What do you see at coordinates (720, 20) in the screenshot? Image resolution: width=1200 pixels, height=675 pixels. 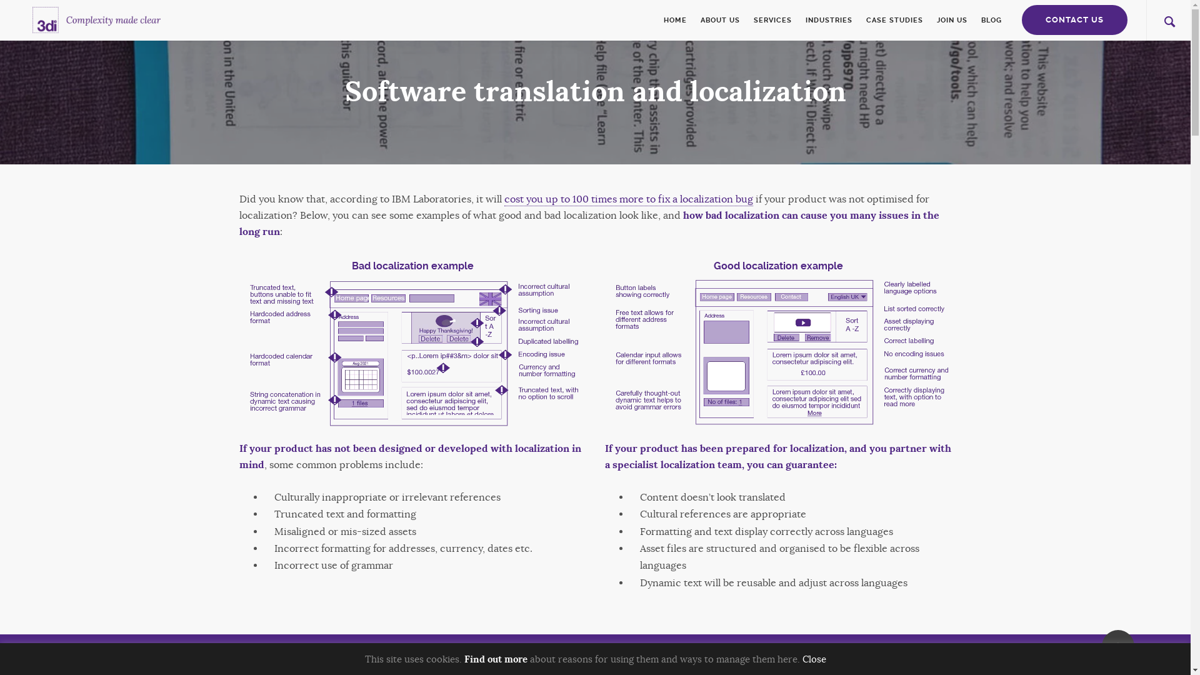 I see `ABOUT US` at bounding box center [720, 20].